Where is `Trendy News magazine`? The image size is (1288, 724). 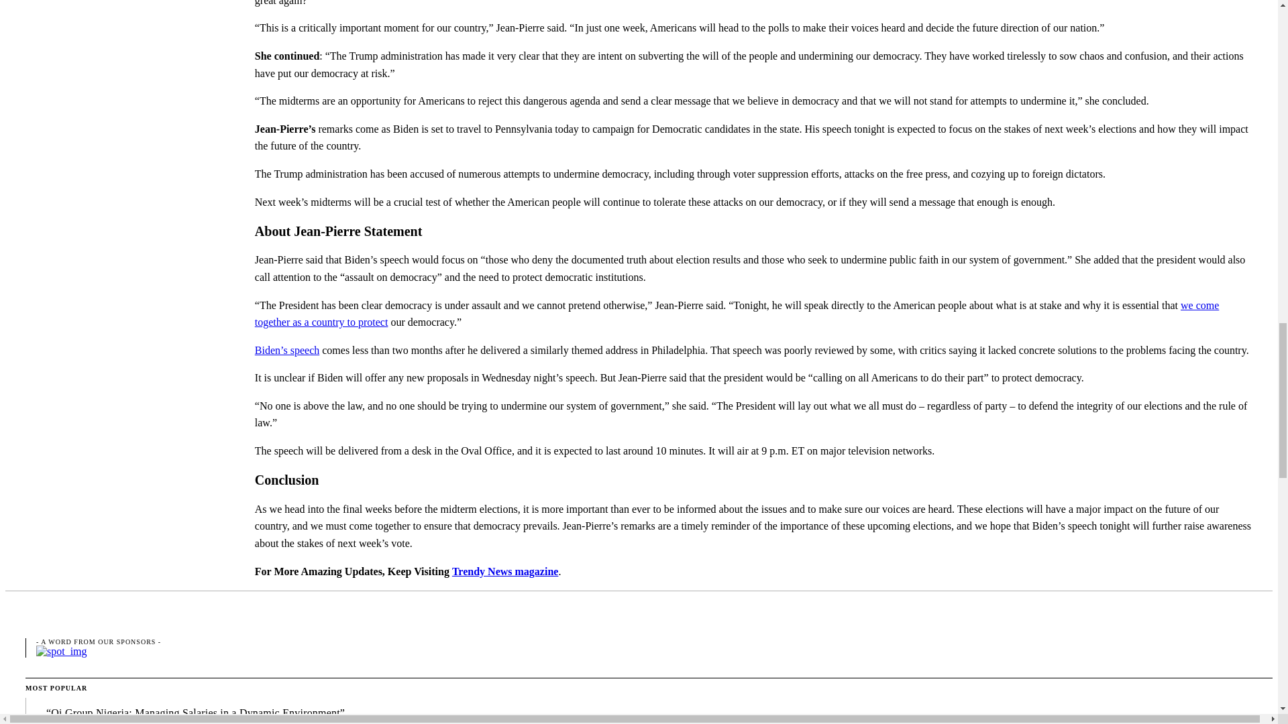
Trendy News magazine is located at coordinates (505, 571).